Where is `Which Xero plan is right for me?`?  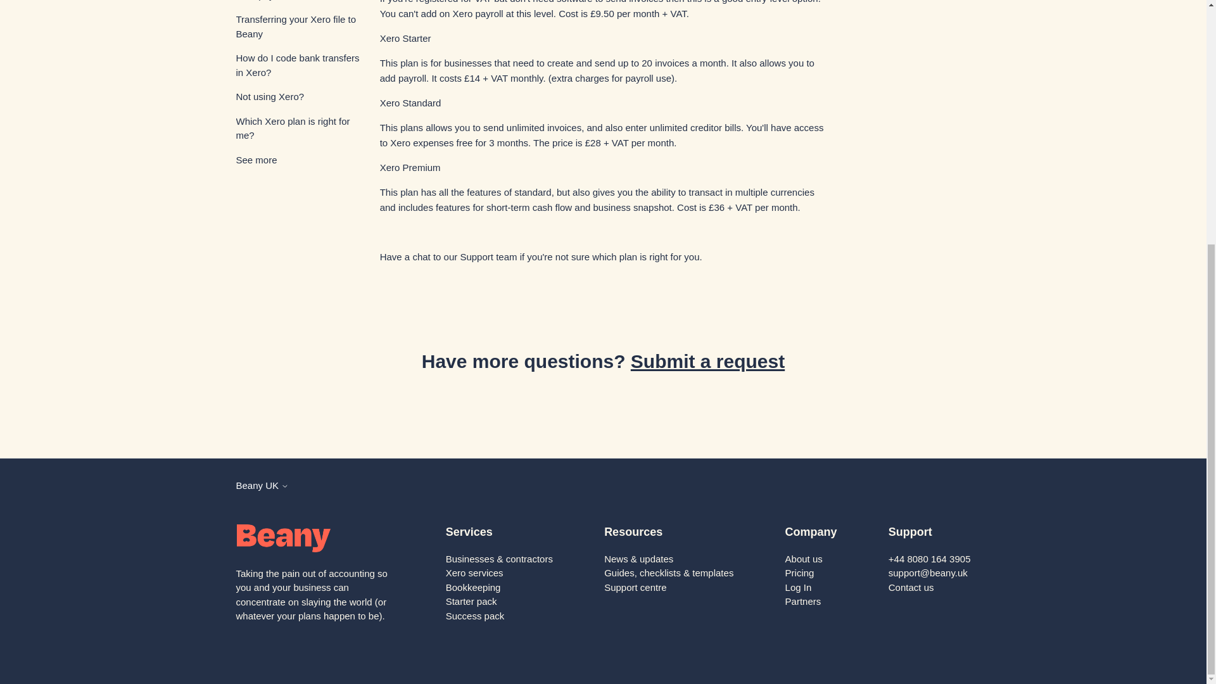 Which Xero plan is right for me? is located at coordinates (298, 128).